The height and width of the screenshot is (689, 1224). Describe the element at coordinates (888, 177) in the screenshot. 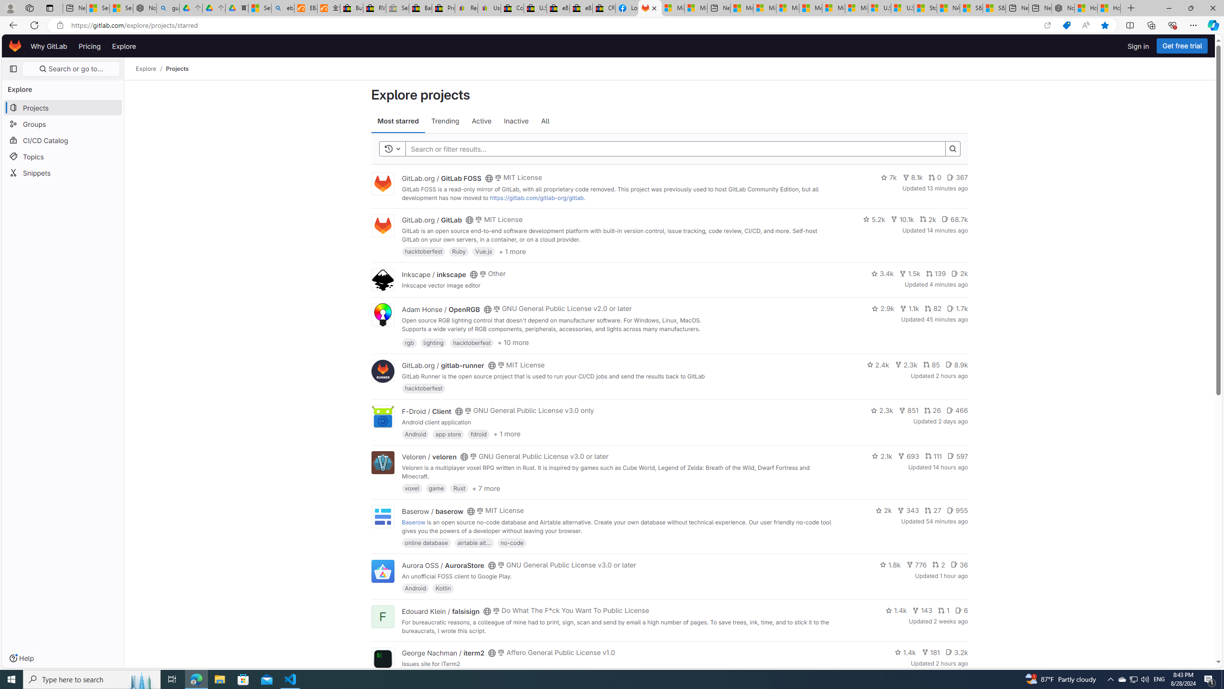

I see `7k` at that location.